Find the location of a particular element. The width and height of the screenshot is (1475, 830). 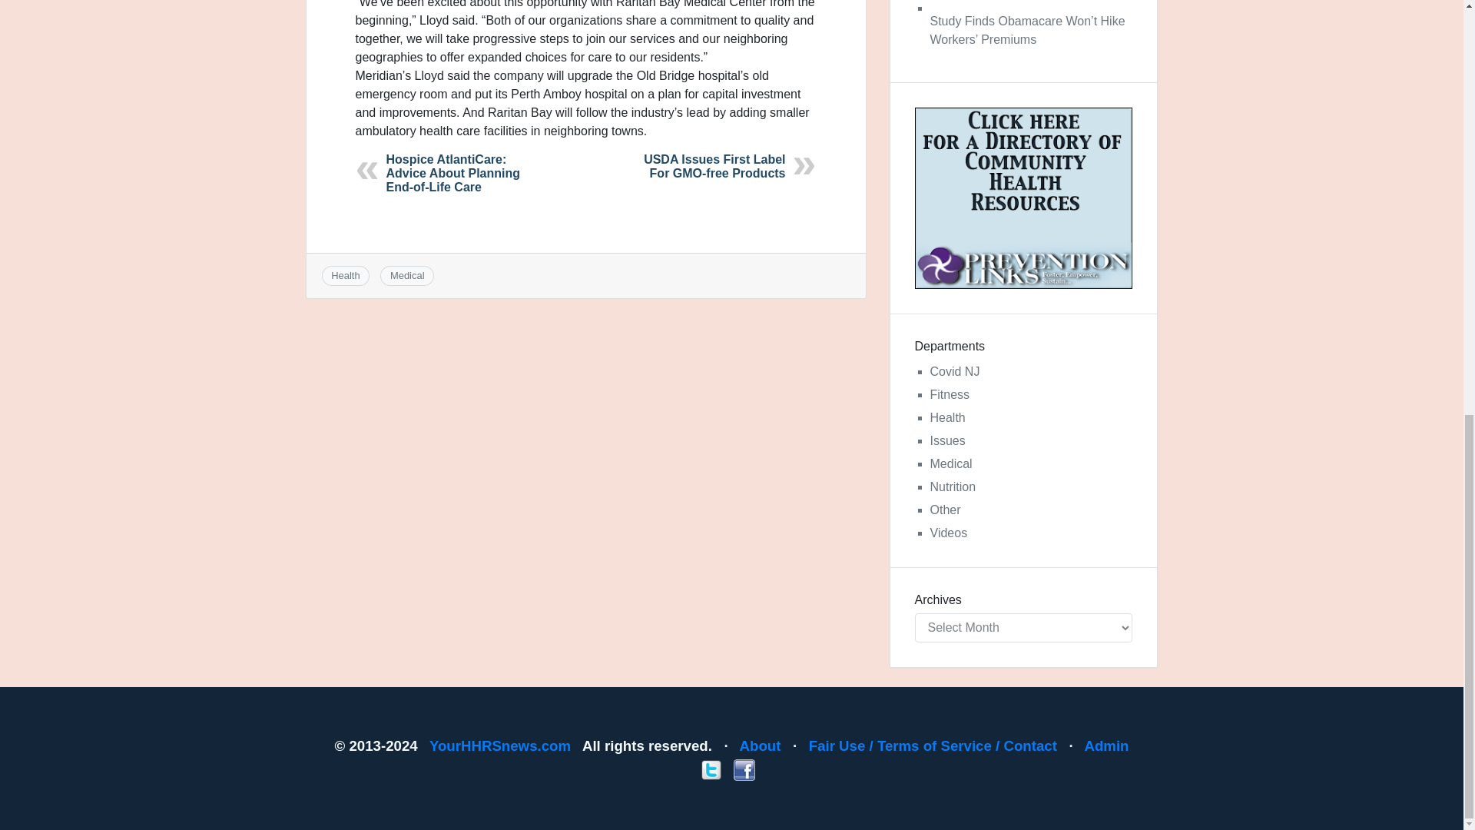

Health is located at coordinates (345, 275).